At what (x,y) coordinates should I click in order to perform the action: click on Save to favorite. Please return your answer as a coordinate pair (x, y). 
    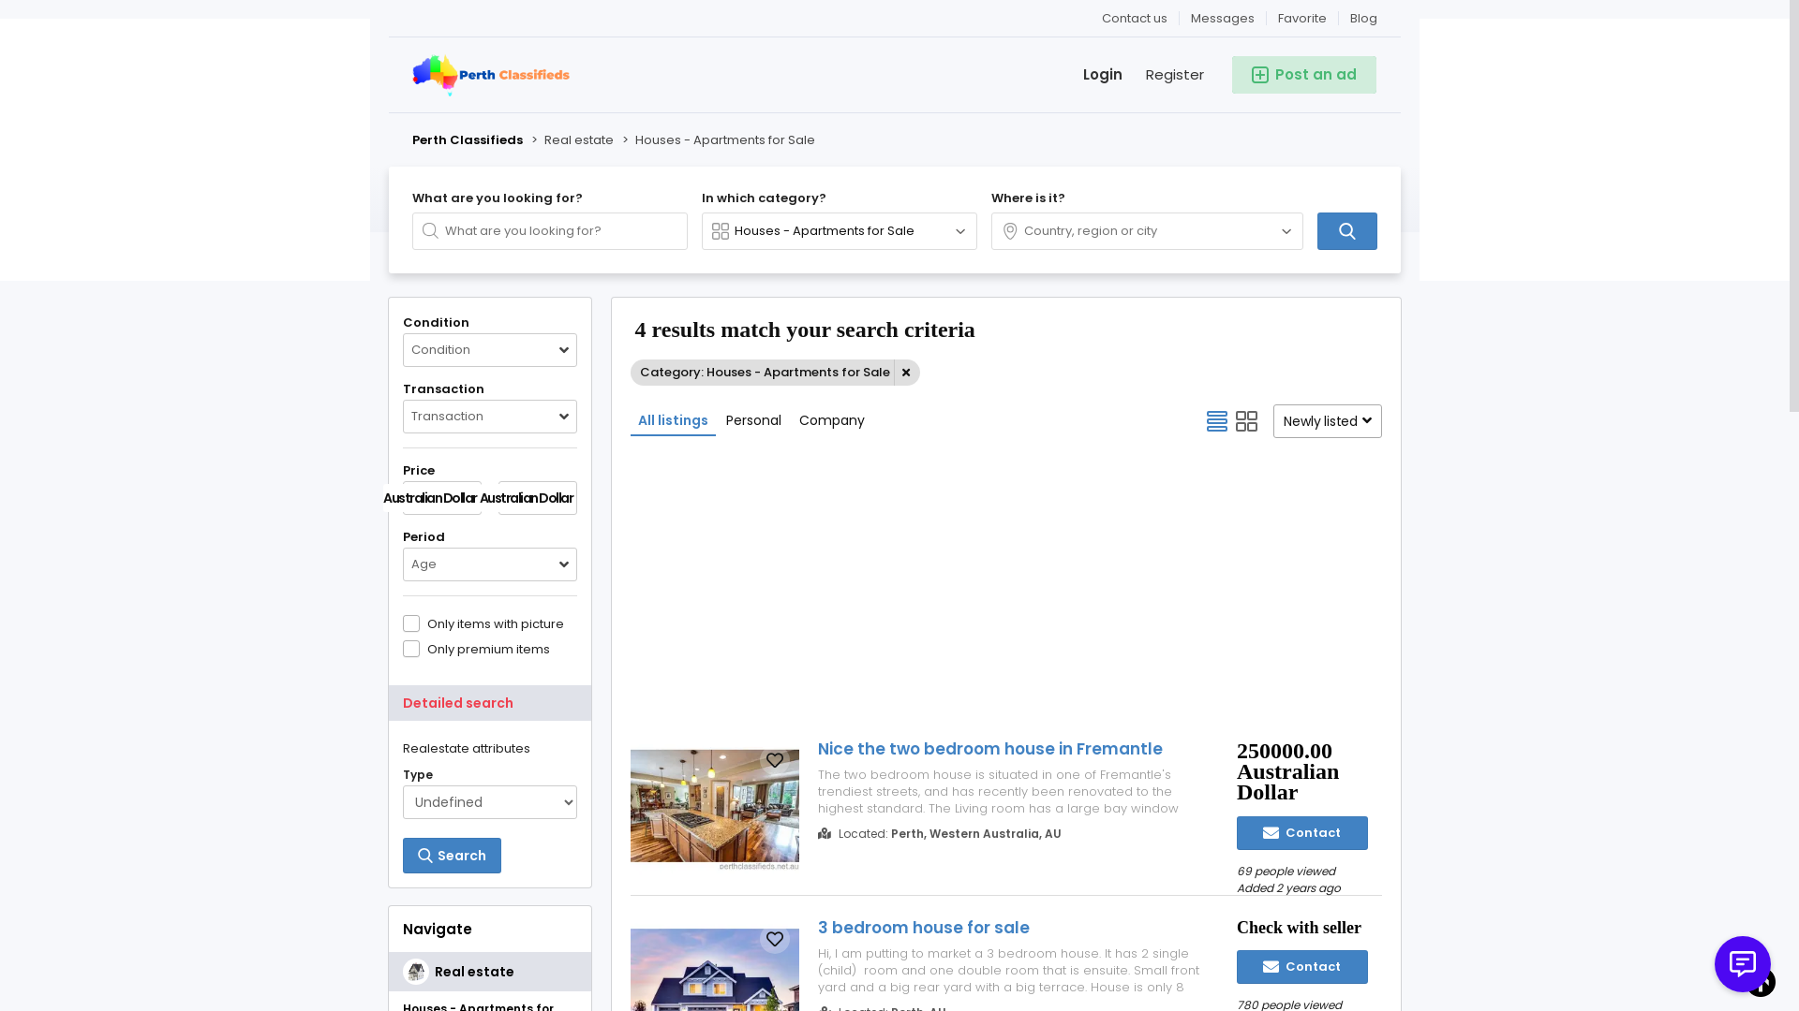
    Looking at the image, I should click on (775, 939).